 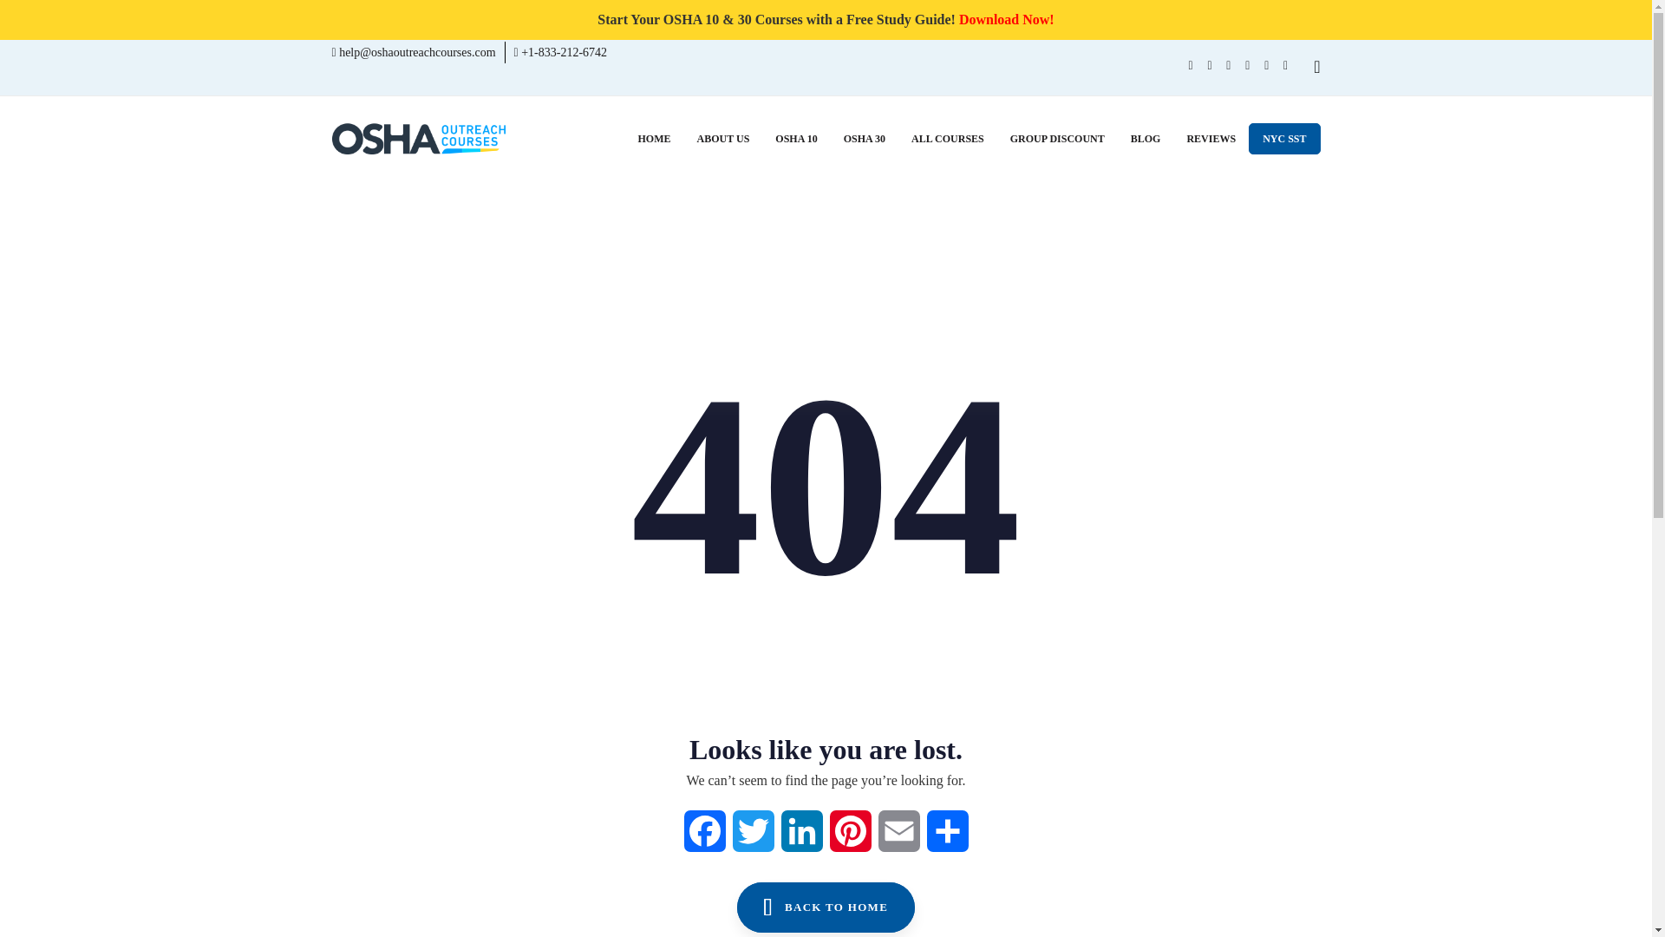 What do you see at coordinates (1057, 139) in the screenshot?
I see `GROUP DISCOUNT` at bounding box center [1057, 139].